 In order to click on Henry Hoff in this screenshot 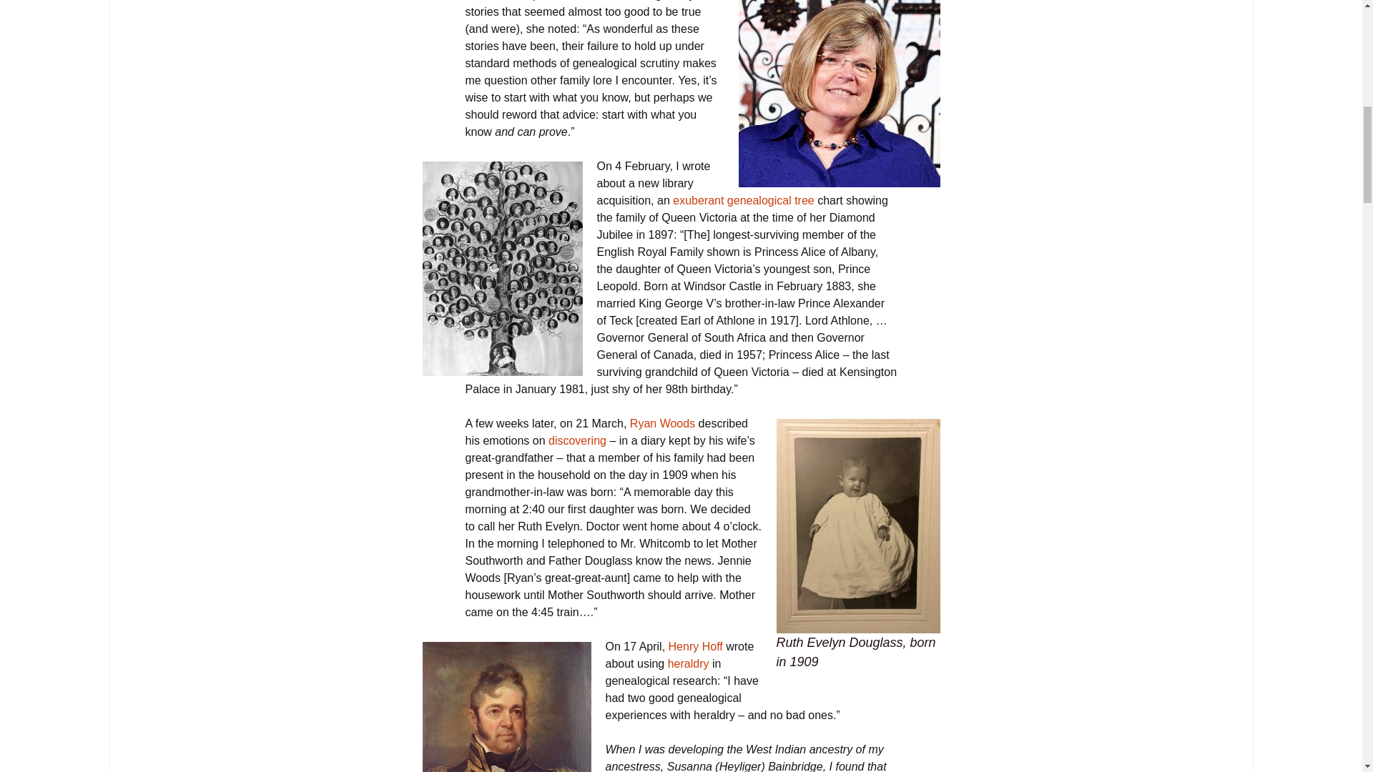, I will do `click(696, 646)`.